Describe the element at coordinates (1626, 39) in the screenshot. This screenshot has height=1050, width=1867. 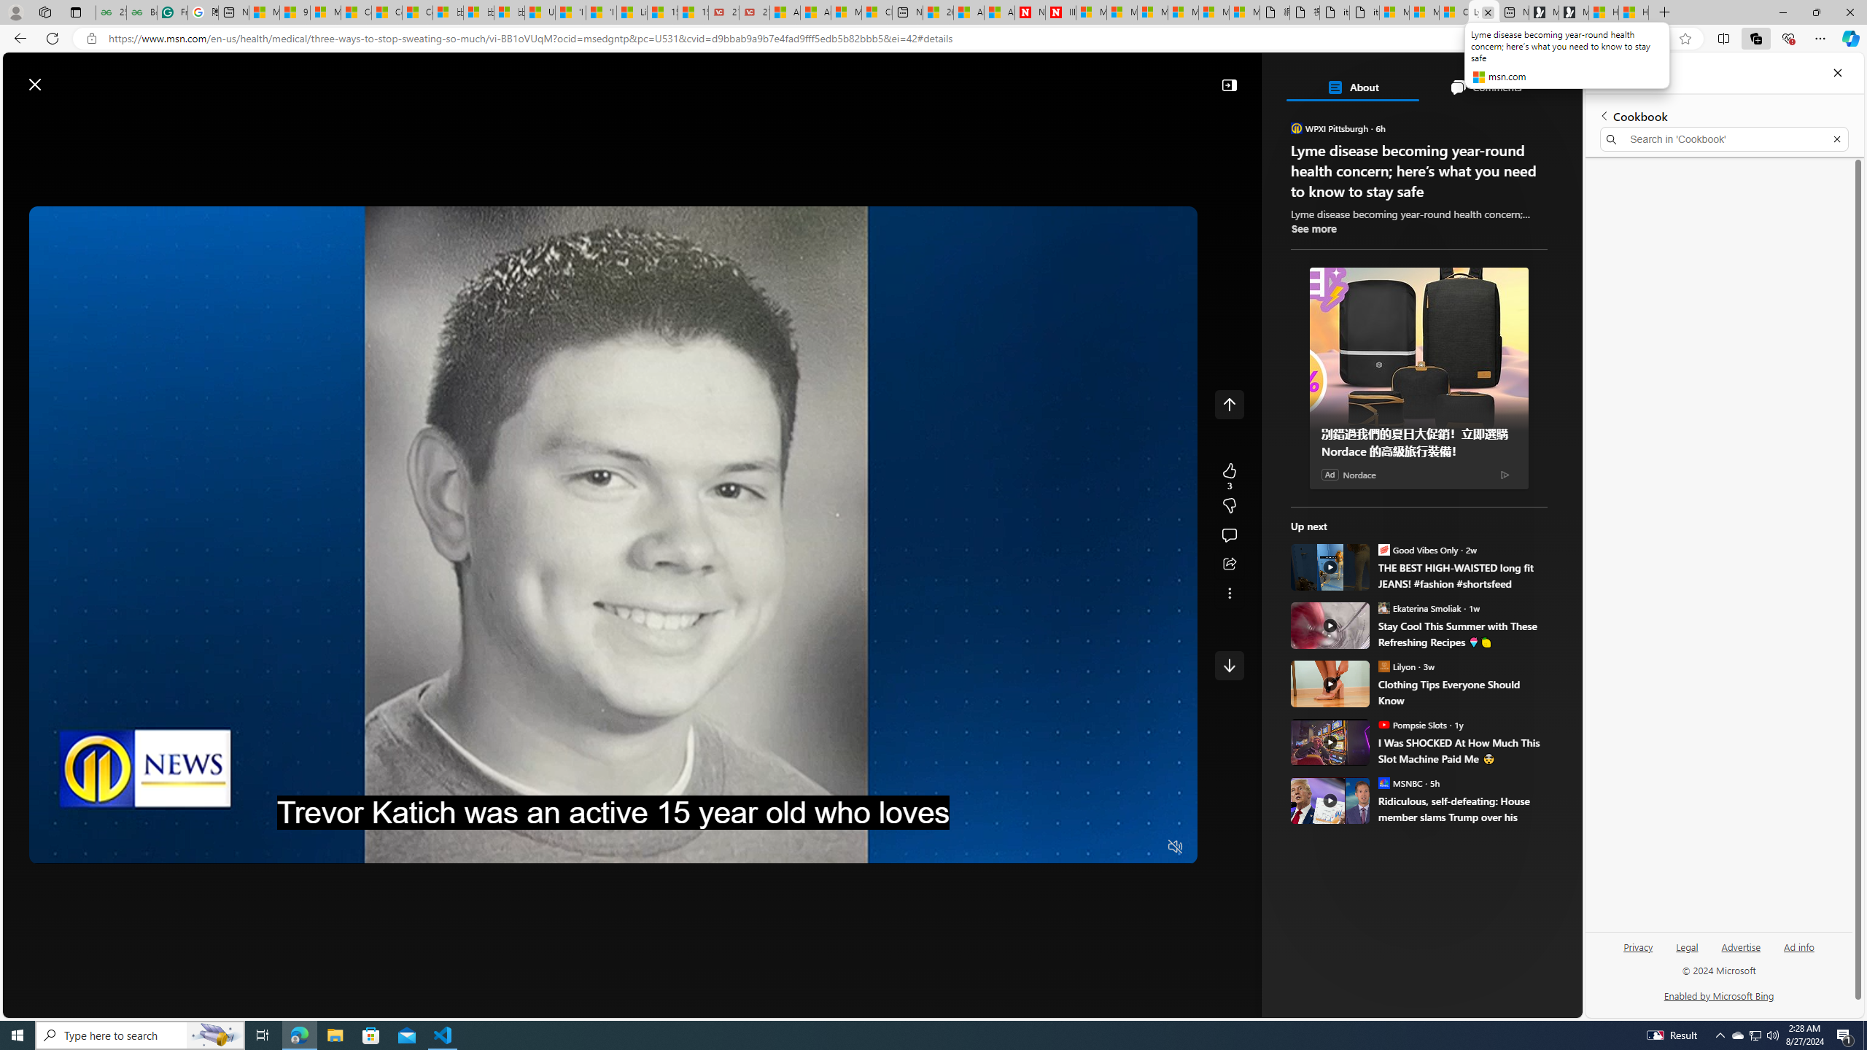
I see `Read aloud this page (Ctrl+Shift+U)` at that location.